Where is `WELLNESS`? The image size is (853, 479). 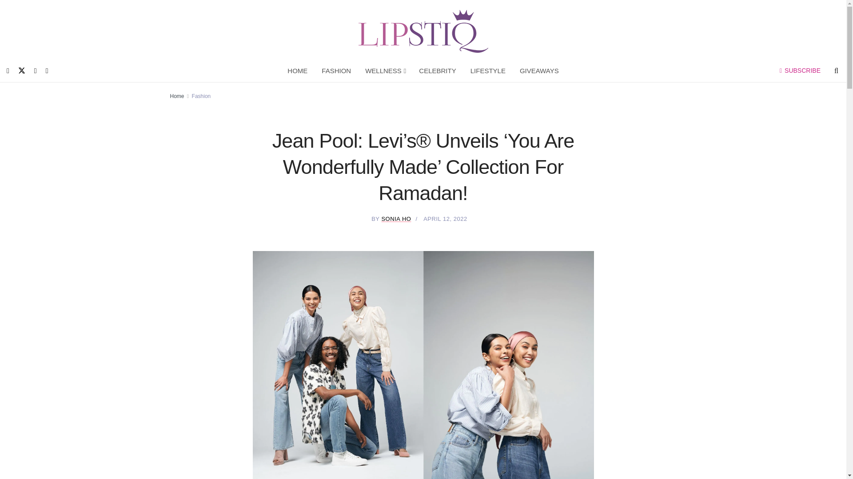
WELLNESS is located at coordinates (385, 71).